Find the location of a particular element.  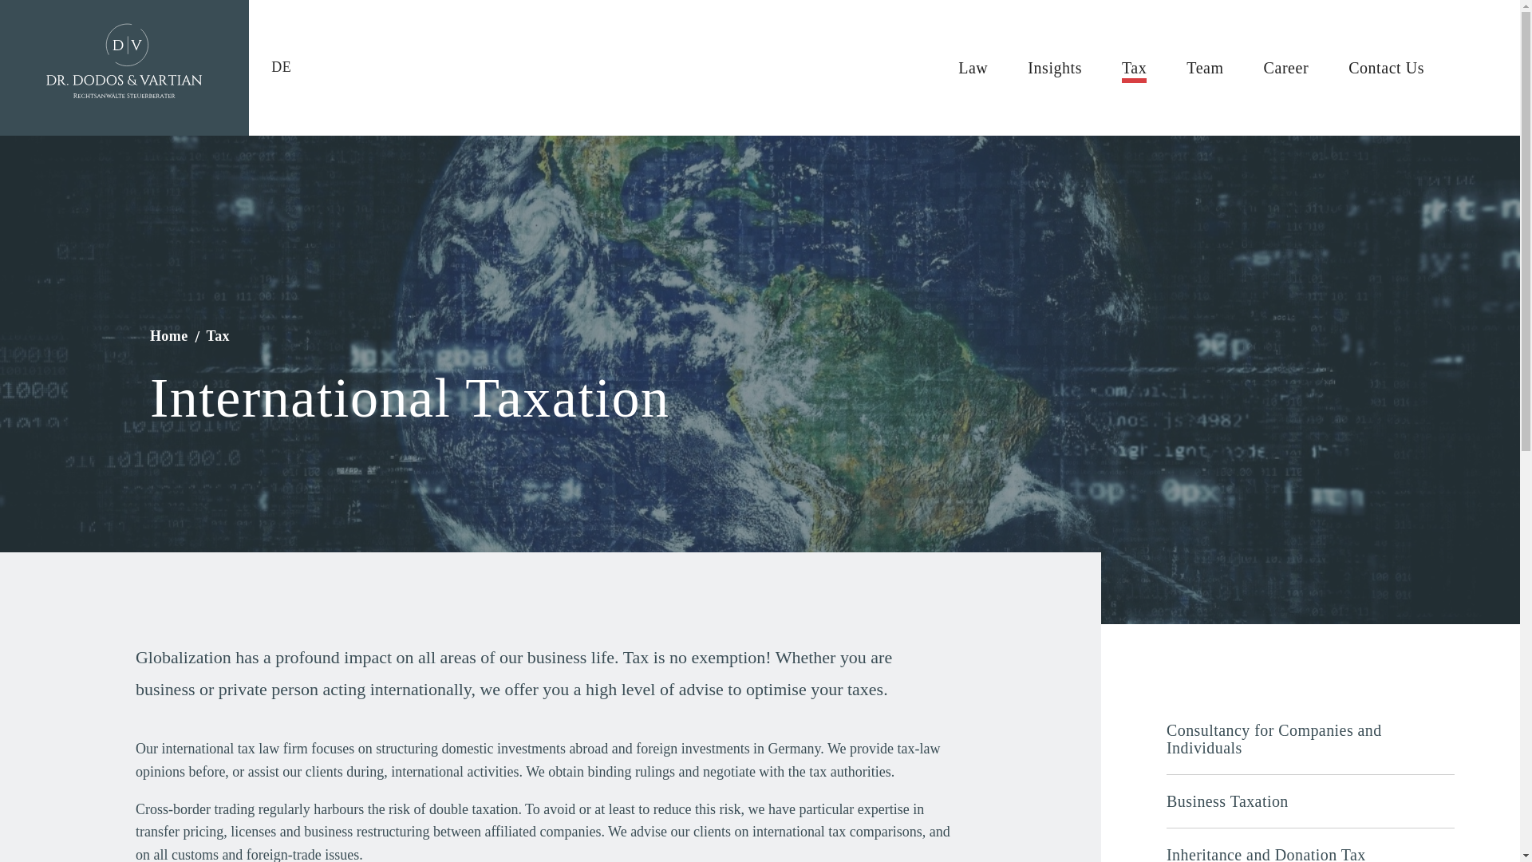

Tax is located at coordinates (217, 335).